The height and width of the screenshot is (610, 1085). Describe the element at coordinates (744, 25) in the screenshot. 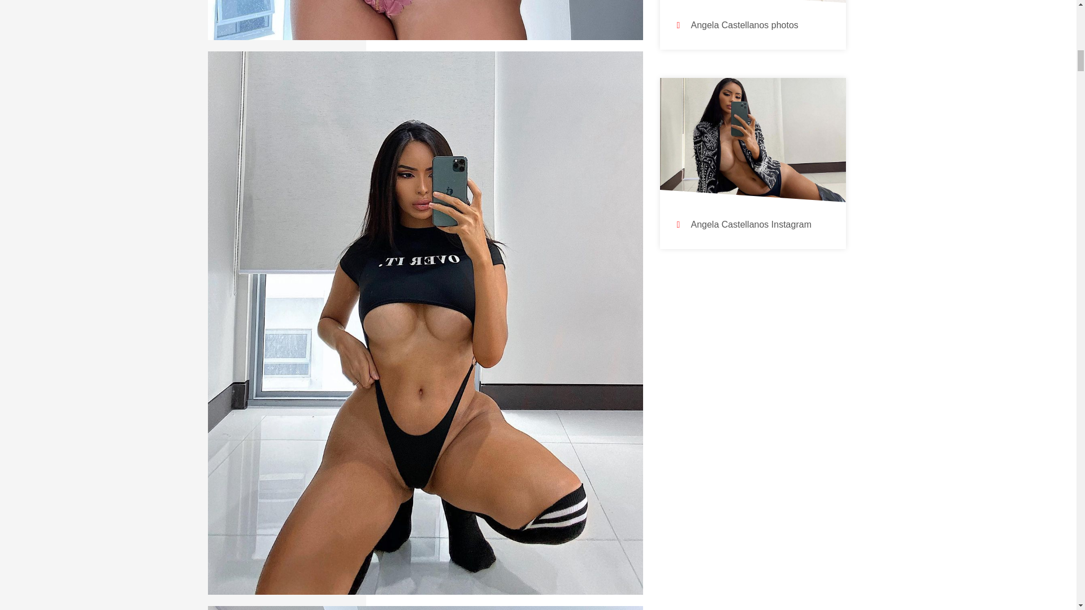

I see `Angela Castellanos photos ` at that location.